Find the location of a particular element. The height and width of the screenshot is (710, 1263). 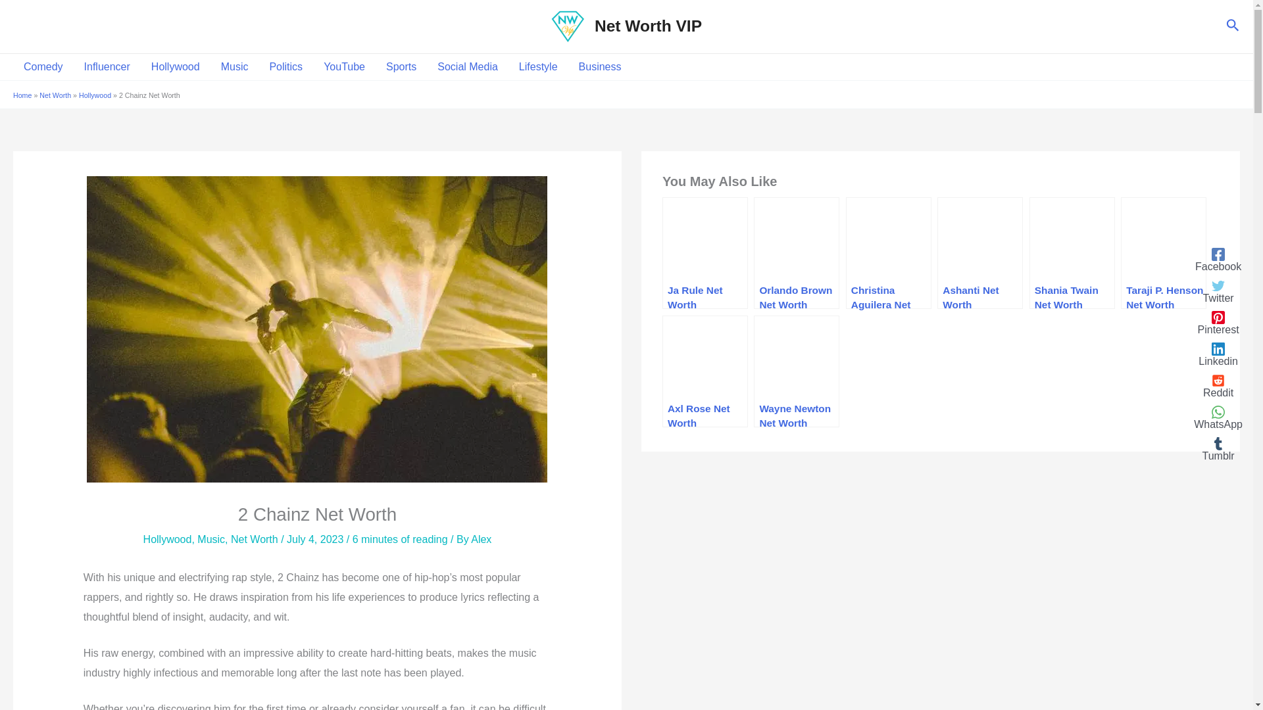

Social Media is located at coordinates (467, 67).